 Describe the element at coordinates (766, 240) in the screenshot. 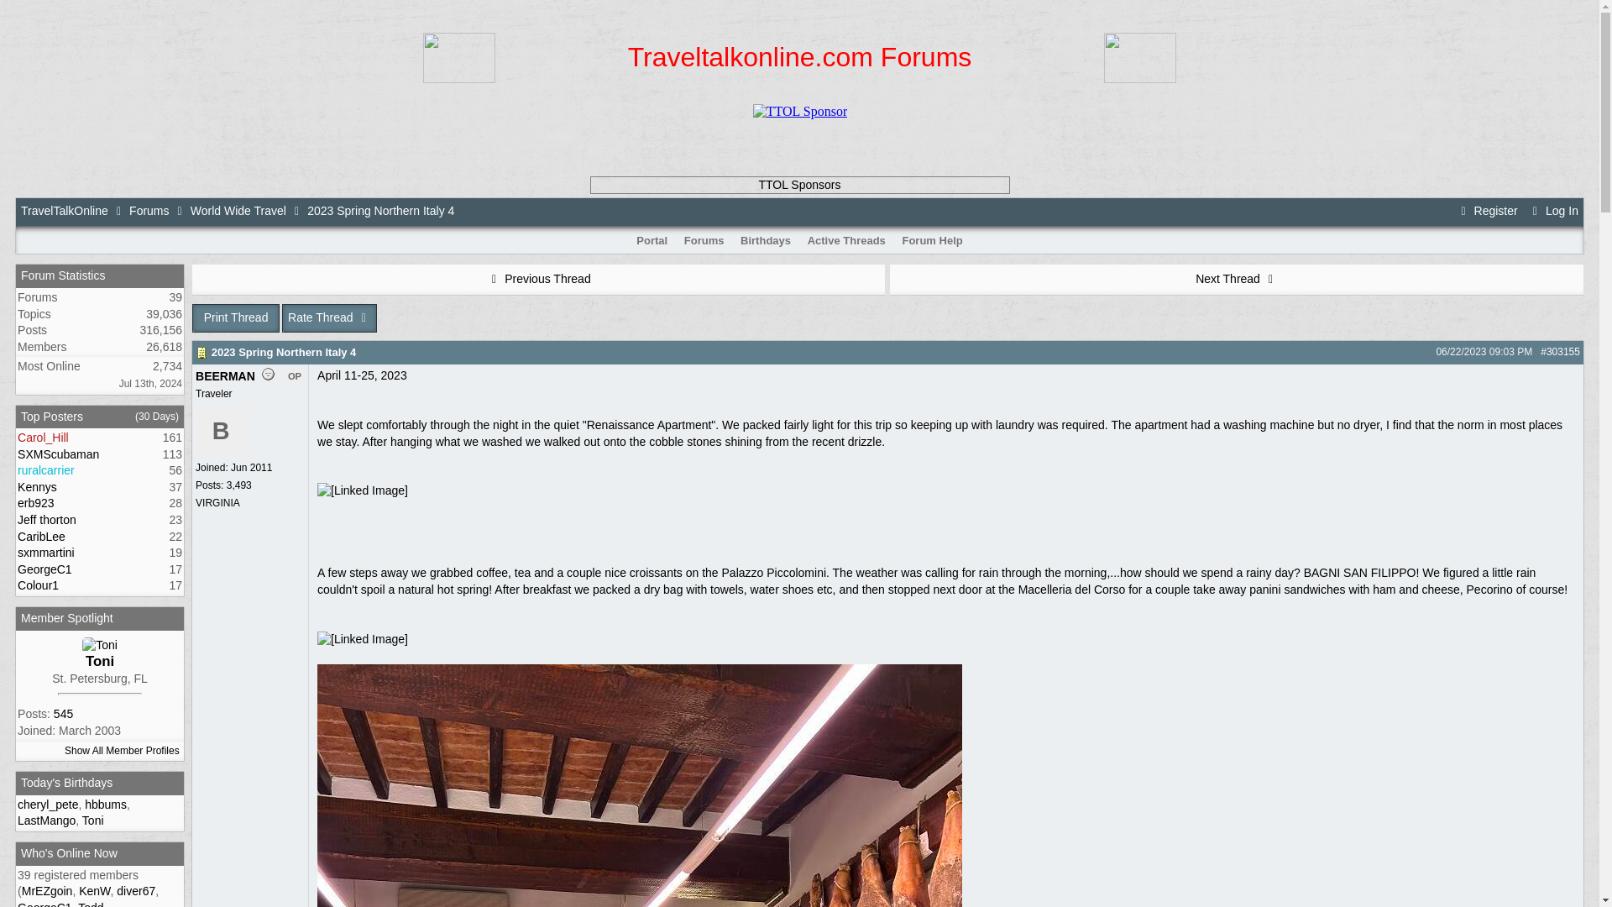

I see `Birthdays` at that location.